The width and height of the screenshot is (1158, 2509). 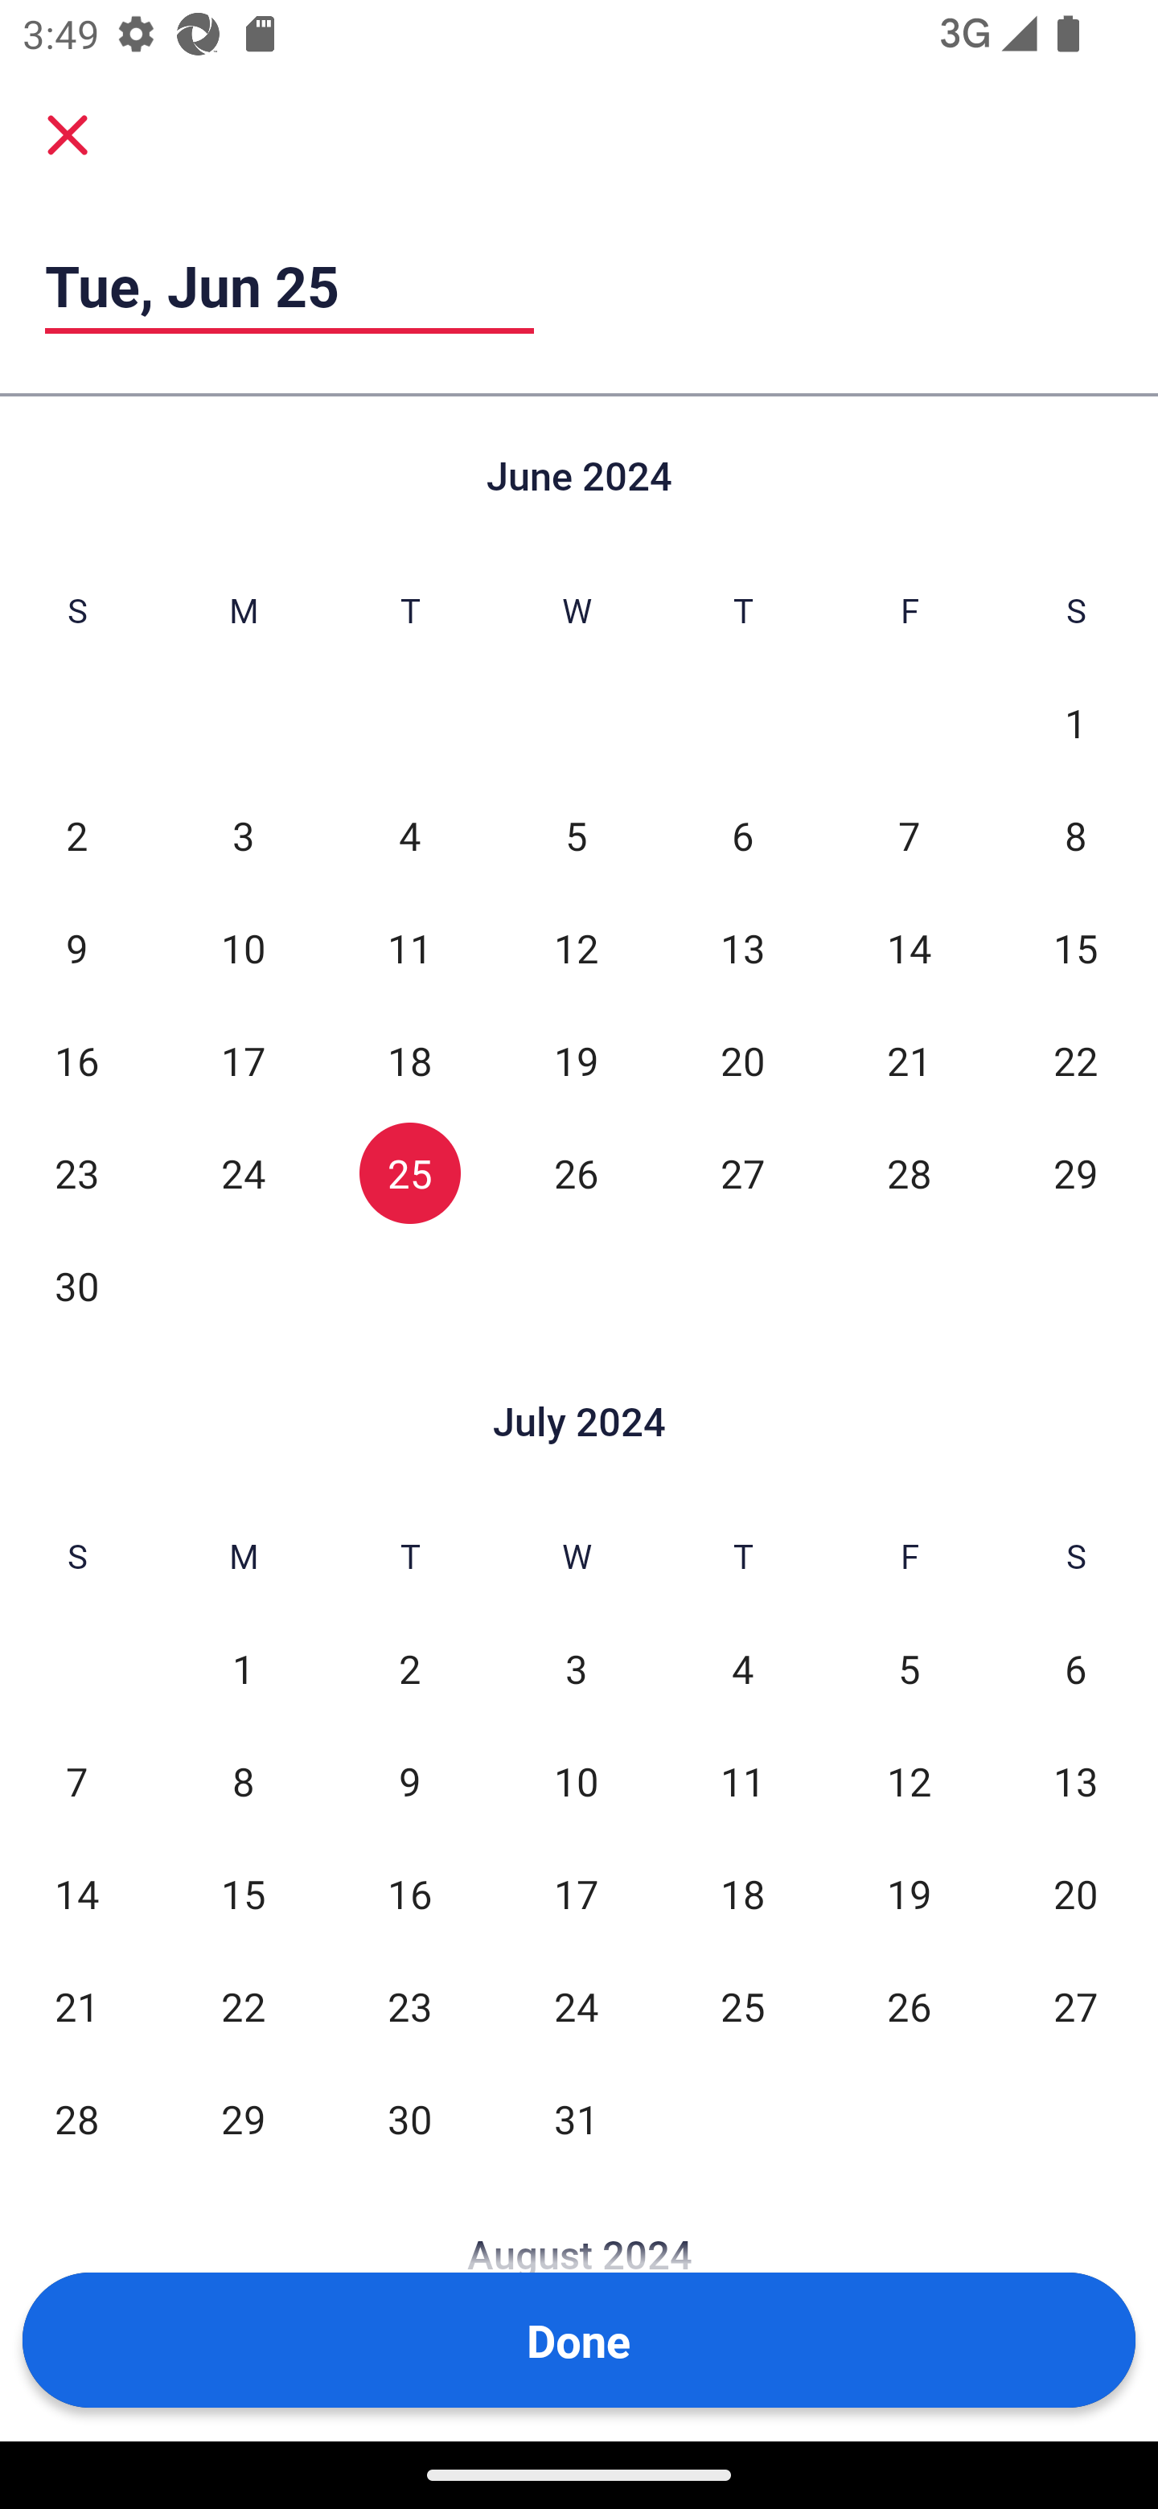 I want to click on 23 Tue, Jul 23, Not Selected, so click(x=410, y=2006).